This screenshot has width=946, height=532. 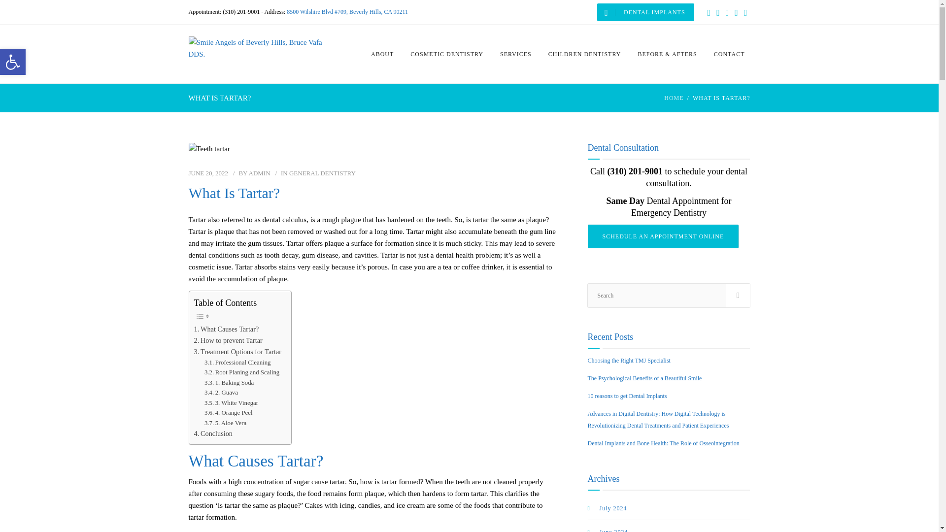 I want to click on Accessibility Tools, so click(x=13, y=62).